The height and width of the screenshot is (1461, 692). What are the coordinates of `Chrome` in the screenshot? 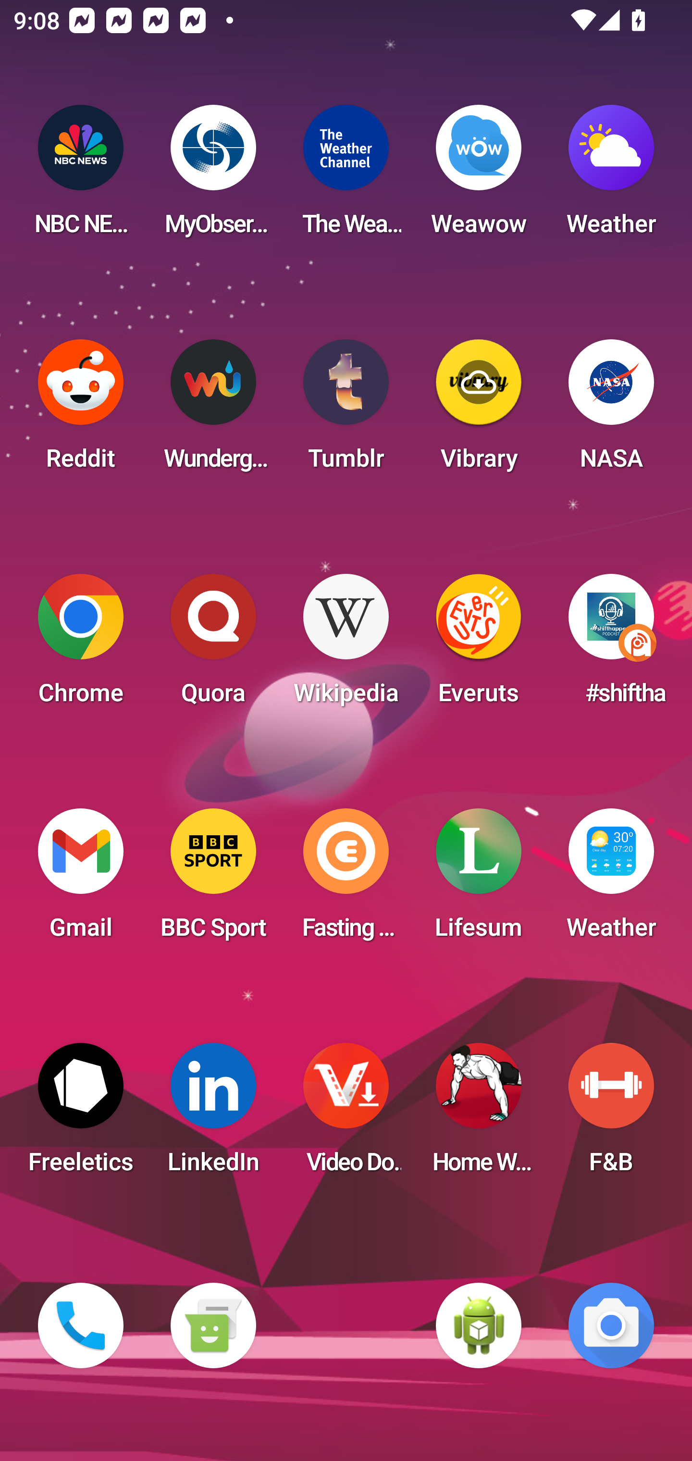 It's located at (81, 645).